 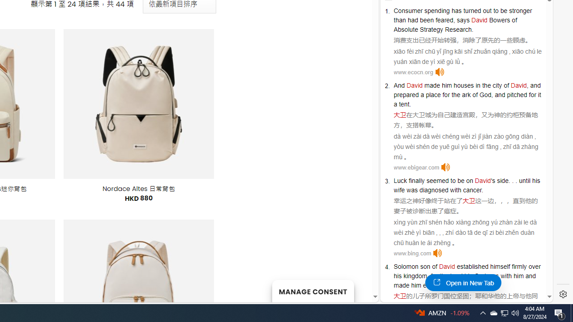 I want to click on ark, so click(x=466, y=95).